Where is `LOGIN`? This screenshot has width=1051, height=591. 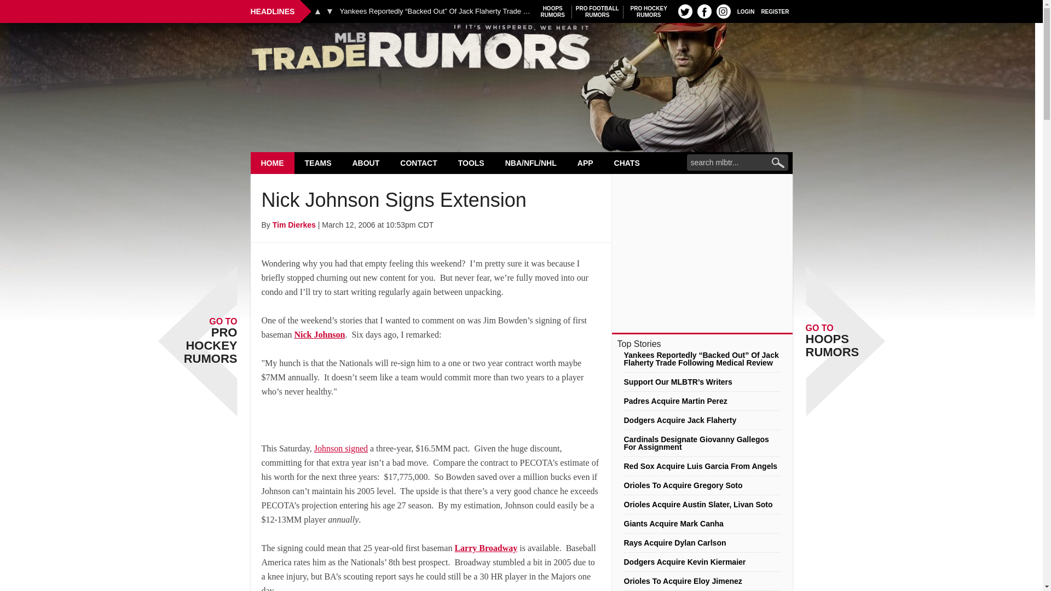 LOGIN is located at coordinates (746, 11).